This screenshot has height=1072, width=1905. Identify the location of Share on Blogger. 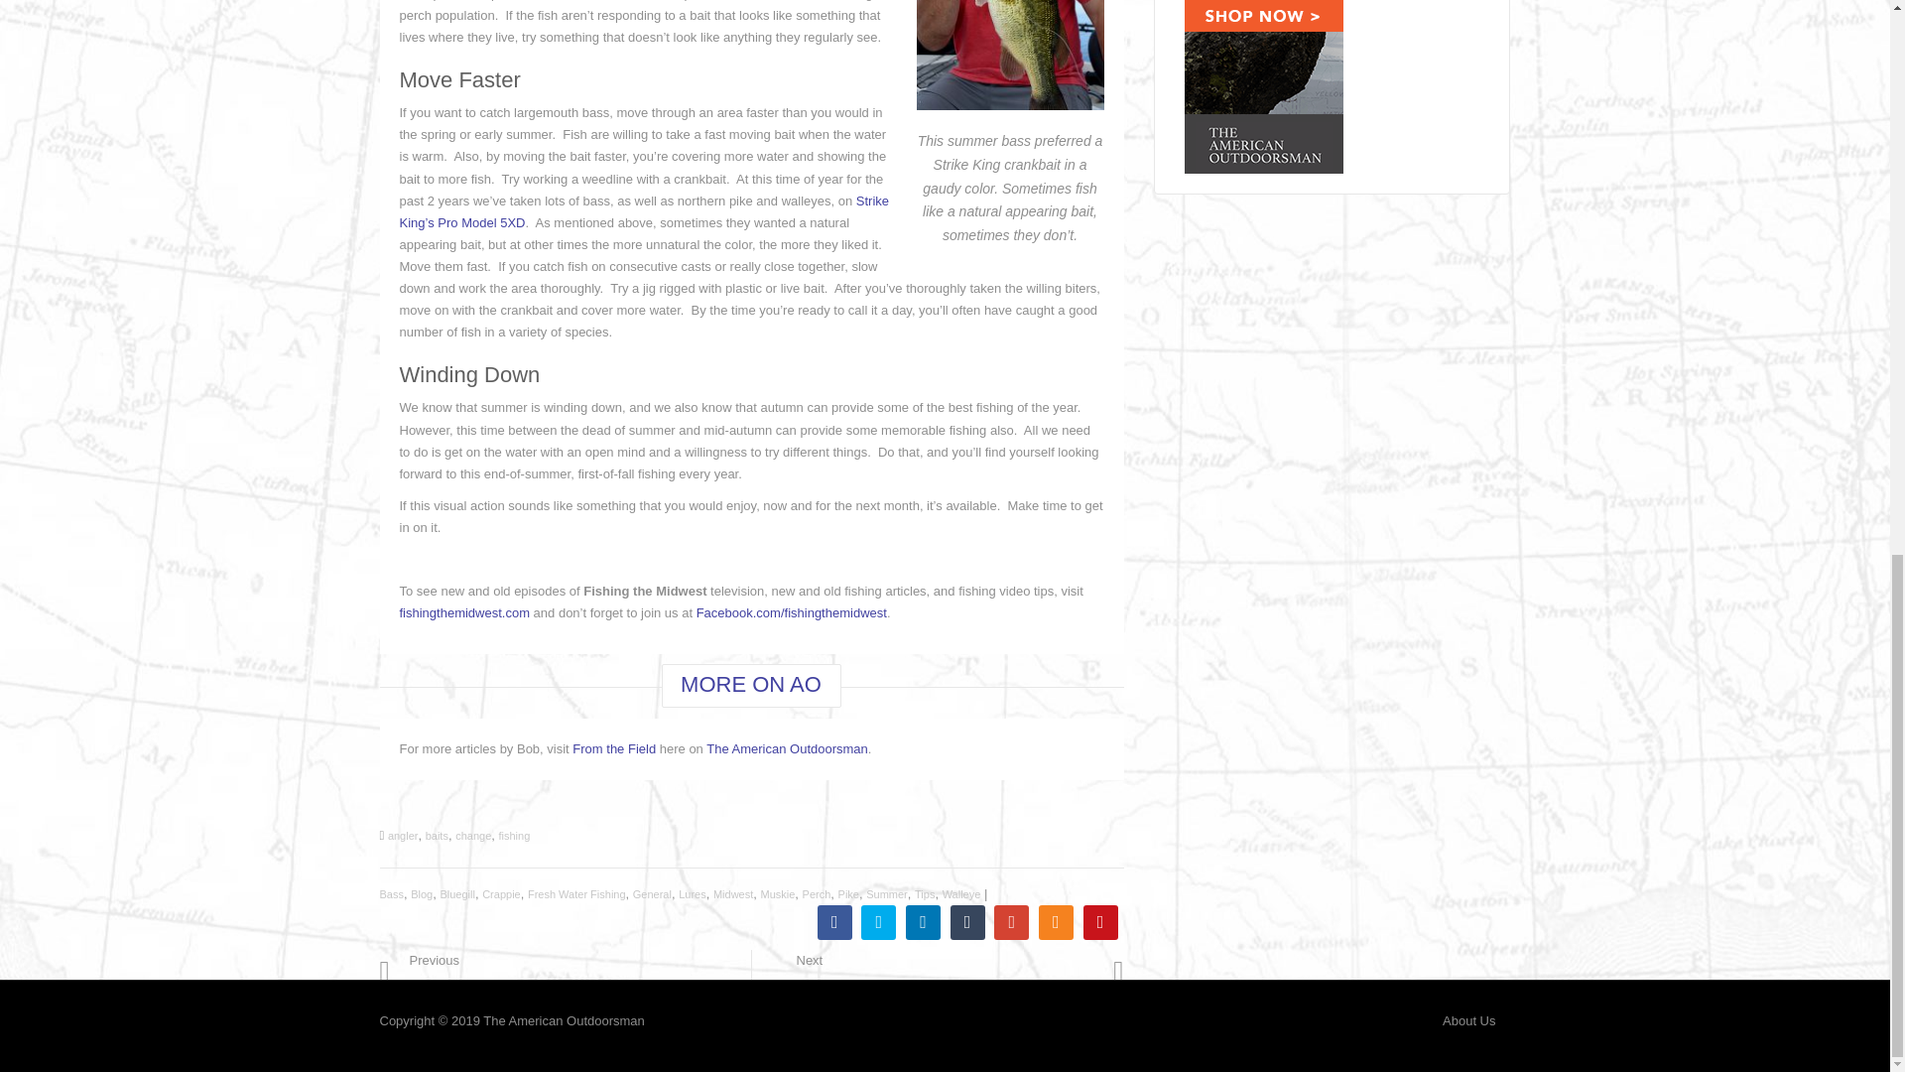
(1056, 922).